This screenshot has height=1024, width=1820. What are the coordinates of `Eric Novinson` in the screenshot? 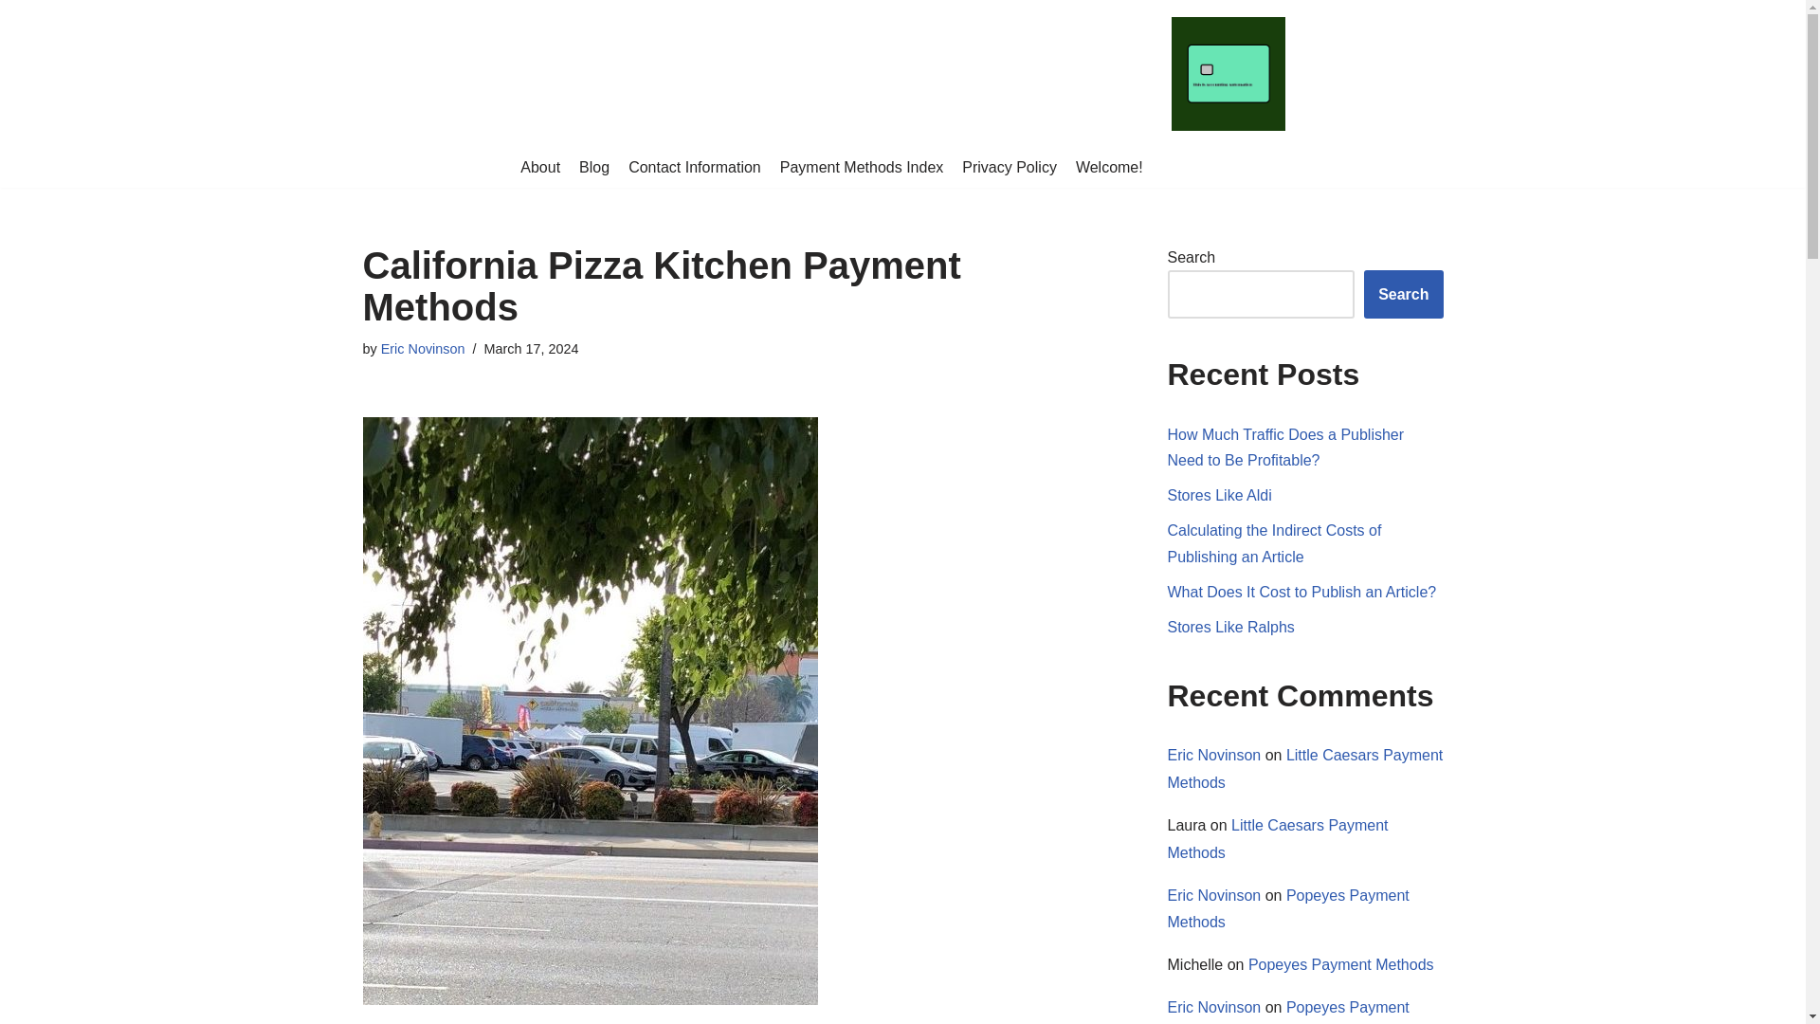 It's located at (1214, 755).